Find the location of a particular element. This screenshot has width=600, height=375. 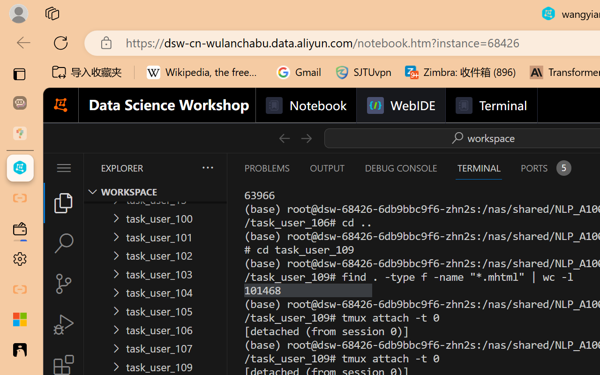

Go Forward (Alt+RightArrow) is located at coordinates (306, 138).